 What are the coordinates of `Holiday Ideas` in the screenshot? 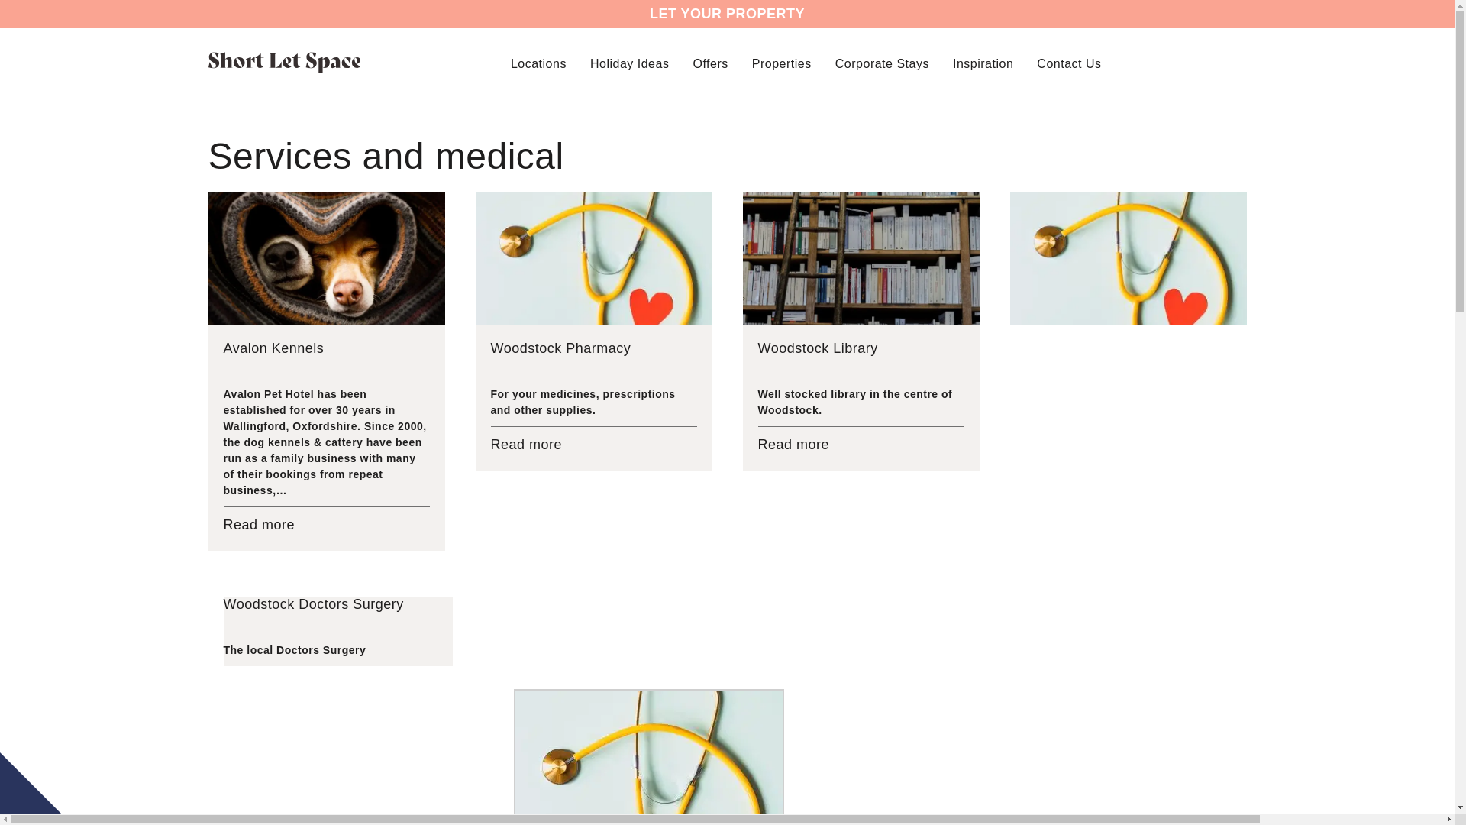 It's located at (629, 64).